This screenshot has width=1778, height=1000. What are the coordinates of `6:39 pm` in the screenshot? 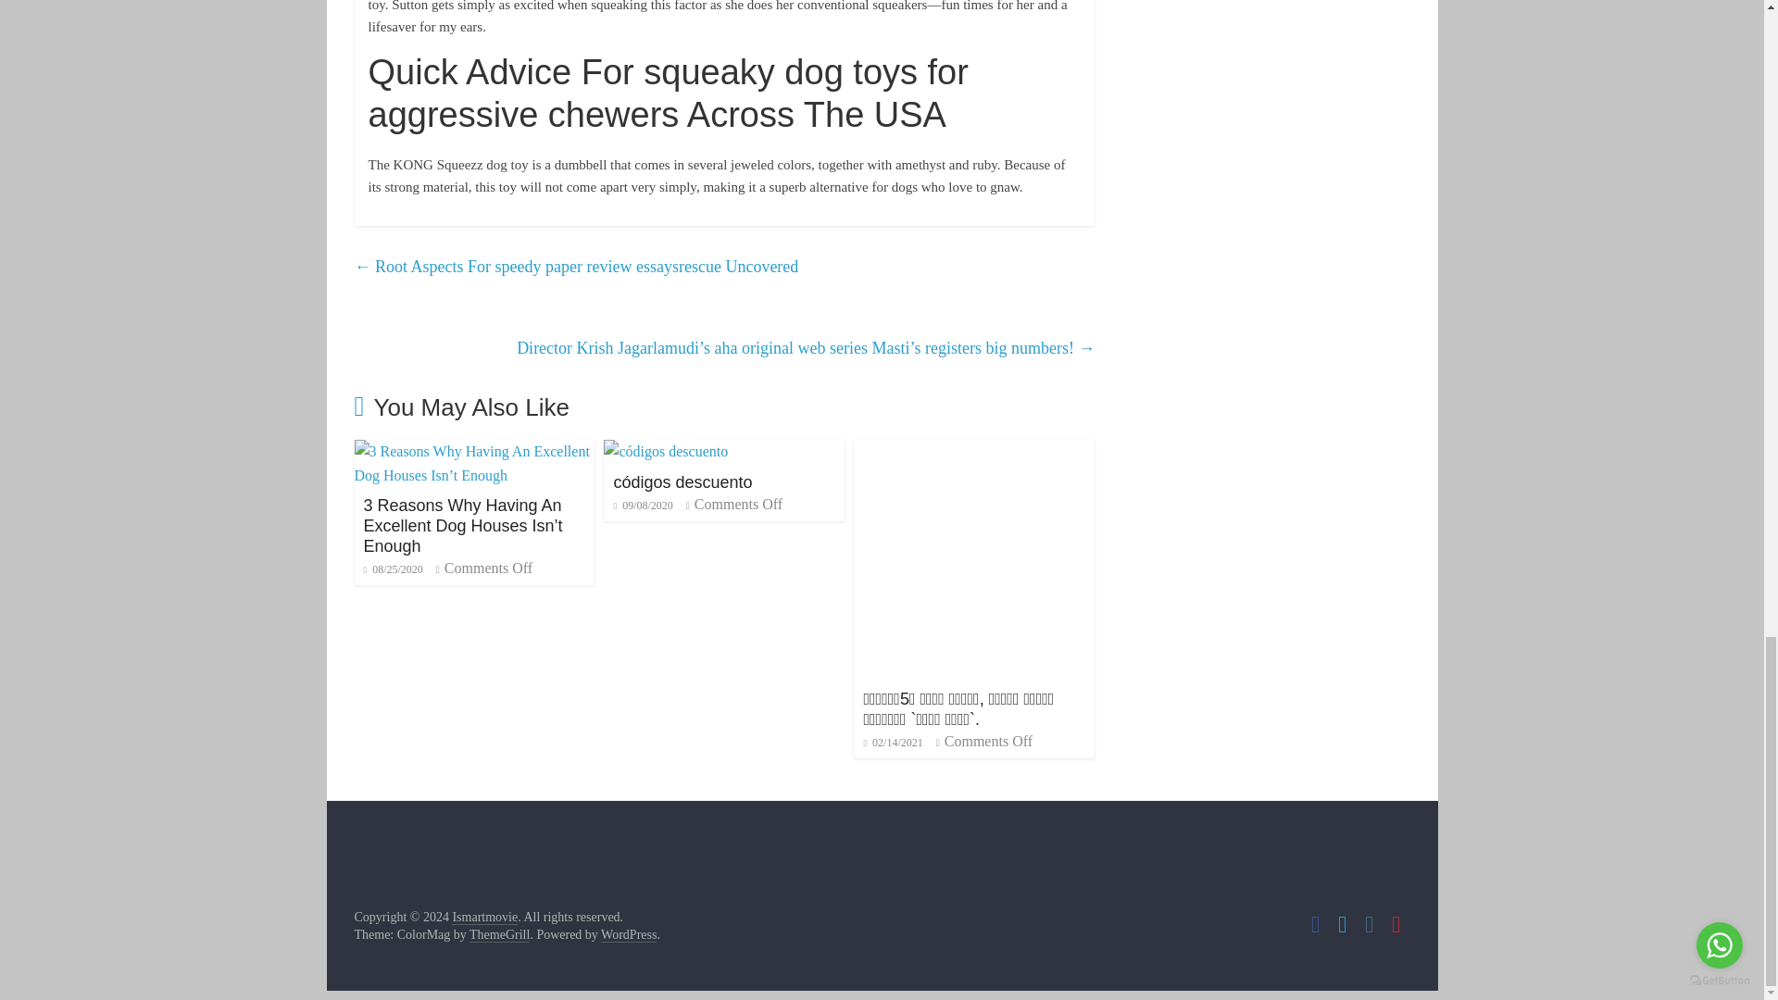 It's located at (393, 569).